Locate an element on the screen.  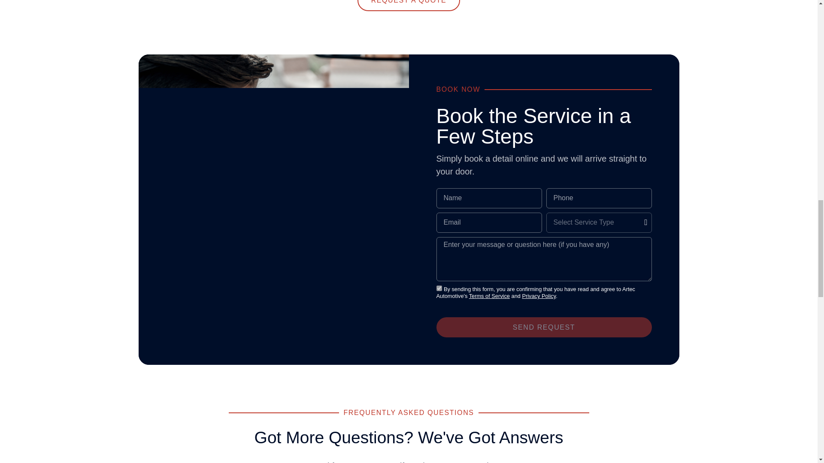
Privacy Policy is located at coordinates (538, 296).